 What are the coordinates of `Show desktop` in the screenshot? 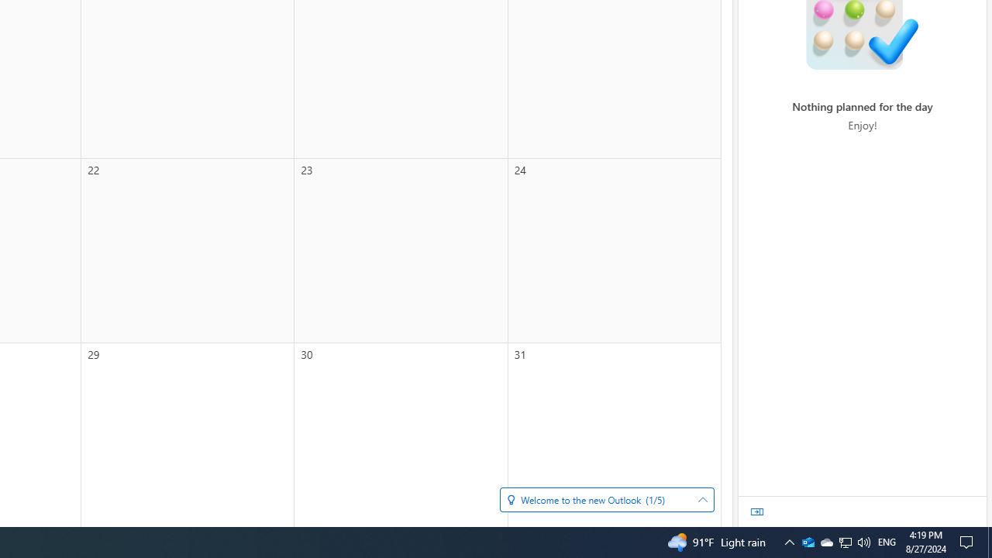 It's located at (969, 542).